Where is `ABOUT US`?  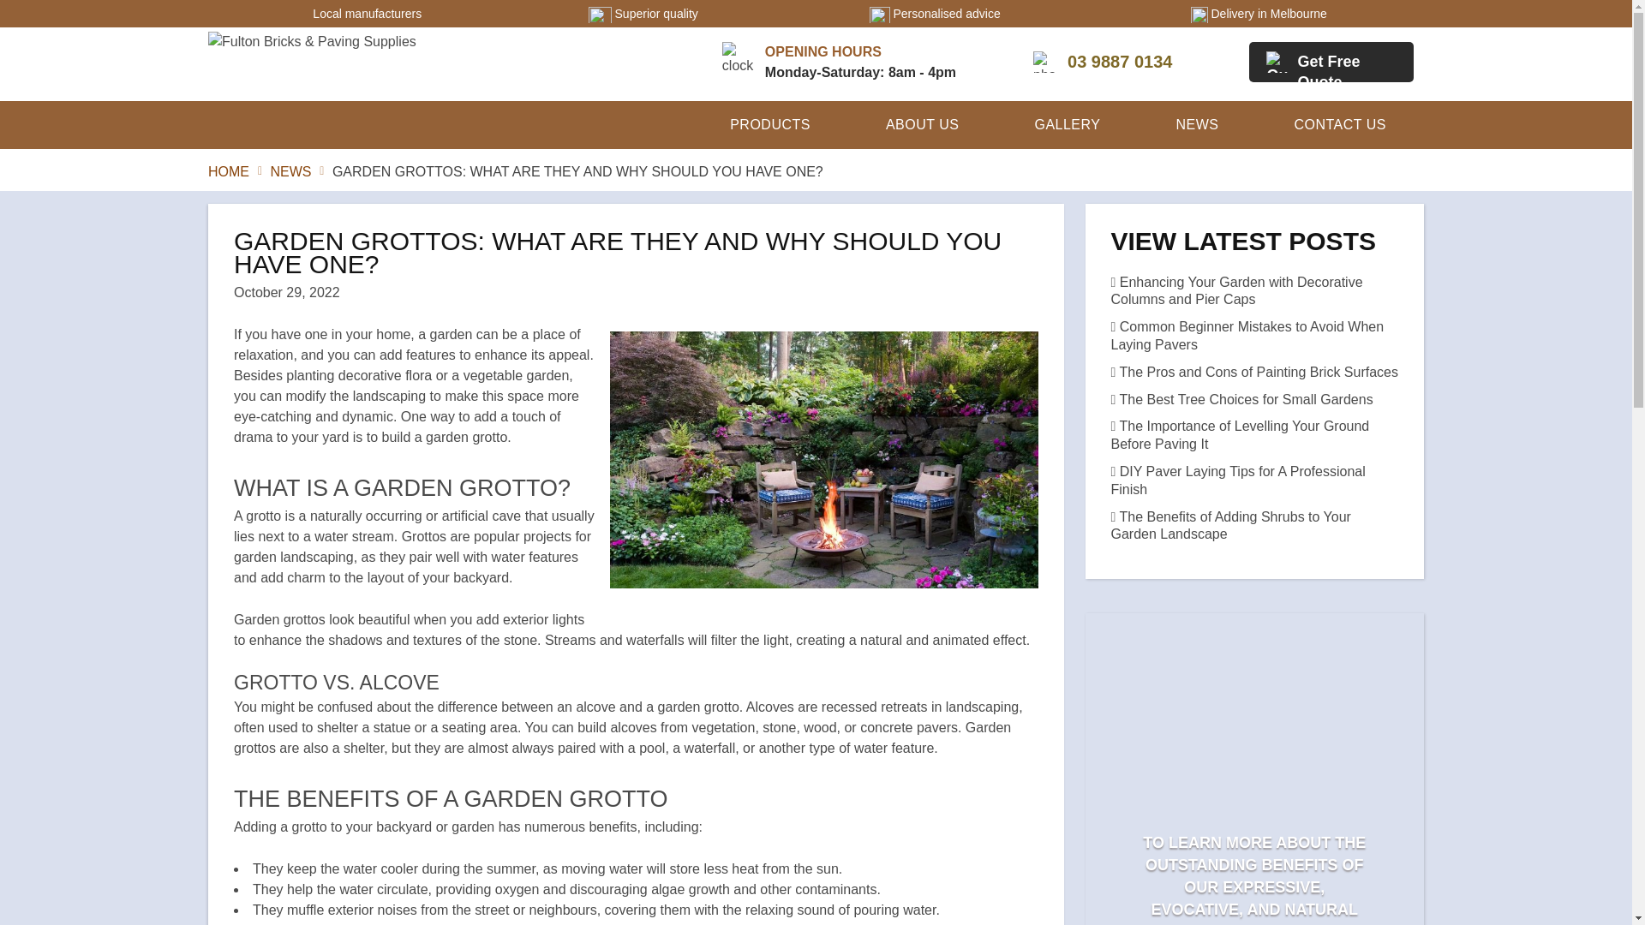
ABOUT US is located at coordinates (922, 125).